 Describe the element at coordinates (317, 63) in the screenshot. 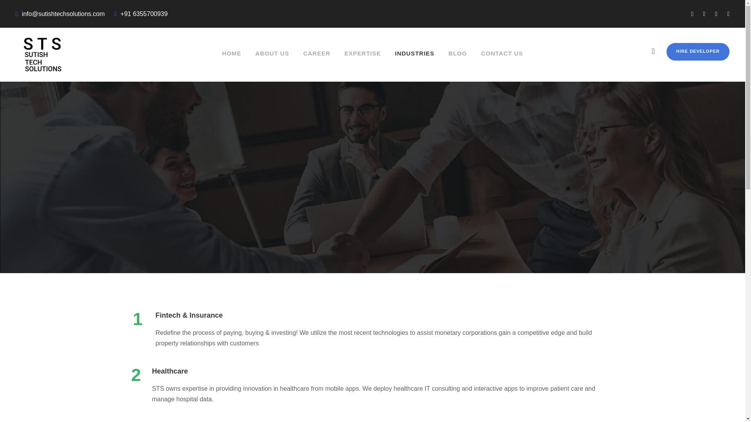

I see `CAREER` at that location.